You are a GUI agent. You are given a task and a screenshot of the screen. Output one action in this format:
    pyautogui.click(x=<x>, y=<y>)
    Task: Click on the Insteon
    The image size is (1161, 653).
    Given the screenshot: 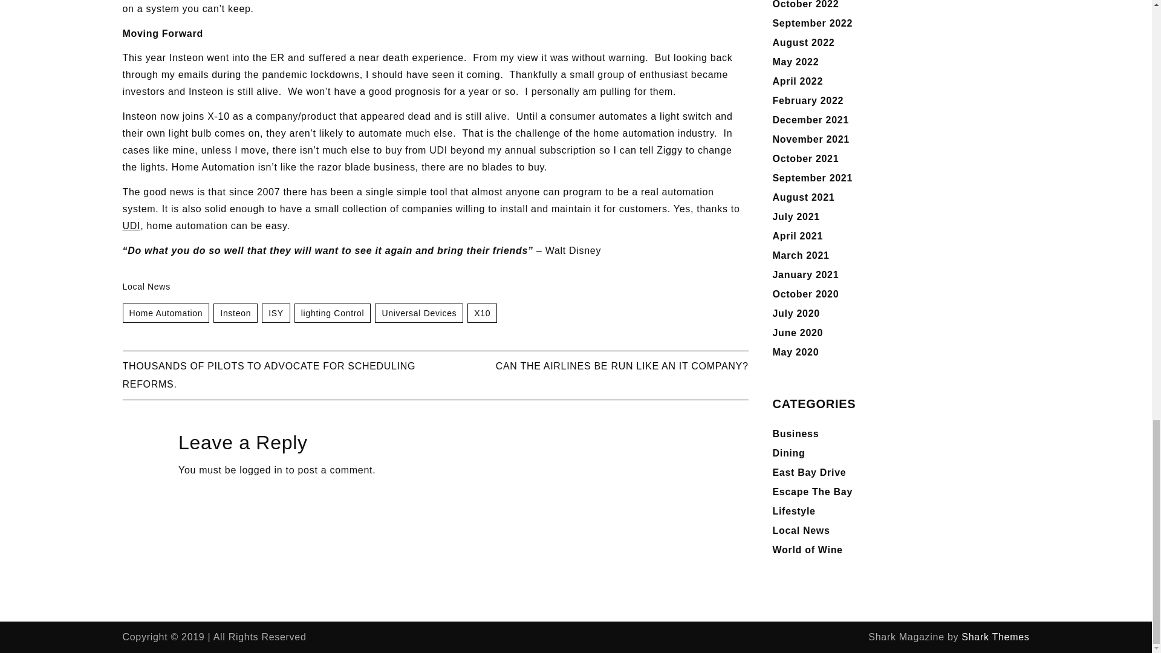 What is the action you would take?
    pyautogui.click(x=236, y=313)
    